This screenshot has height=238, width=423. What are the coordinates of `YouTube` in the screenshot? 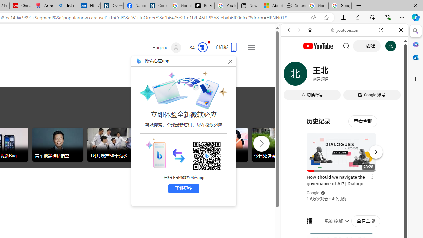 It's located at (342, 98).